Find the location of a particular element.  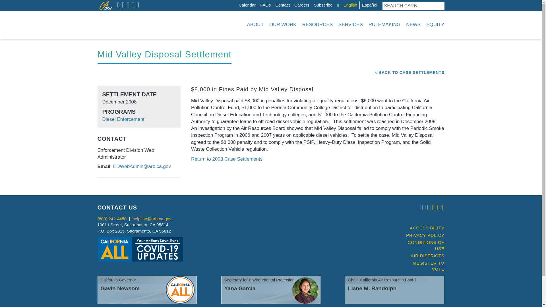

ABOUT is located at coordinates (255, 24).